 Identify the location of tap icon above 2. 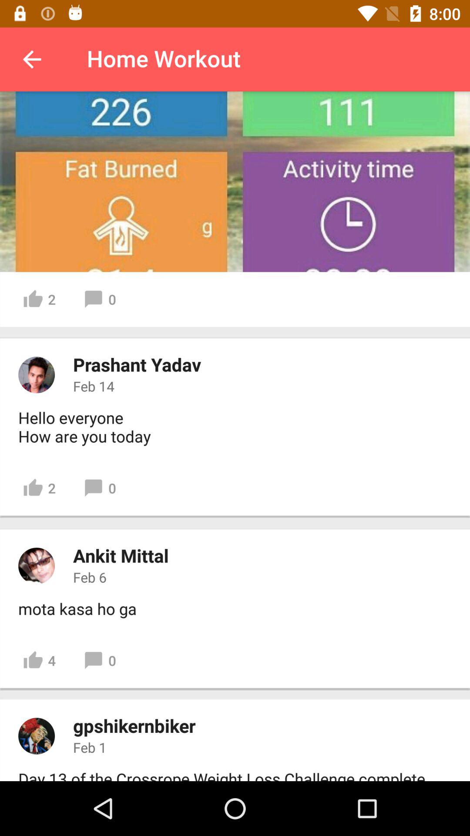
(84, 427).